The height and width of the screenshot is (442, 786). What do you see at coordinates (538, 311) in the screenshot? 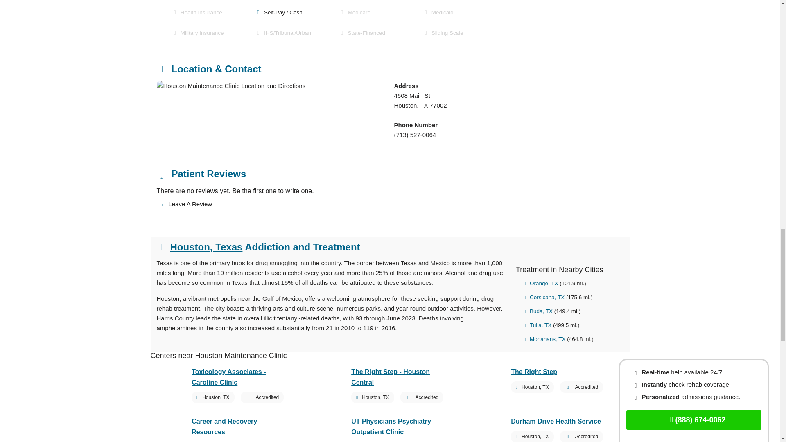
I see `Rehab Now in Buda, TX` at bounding box center [538, 311].